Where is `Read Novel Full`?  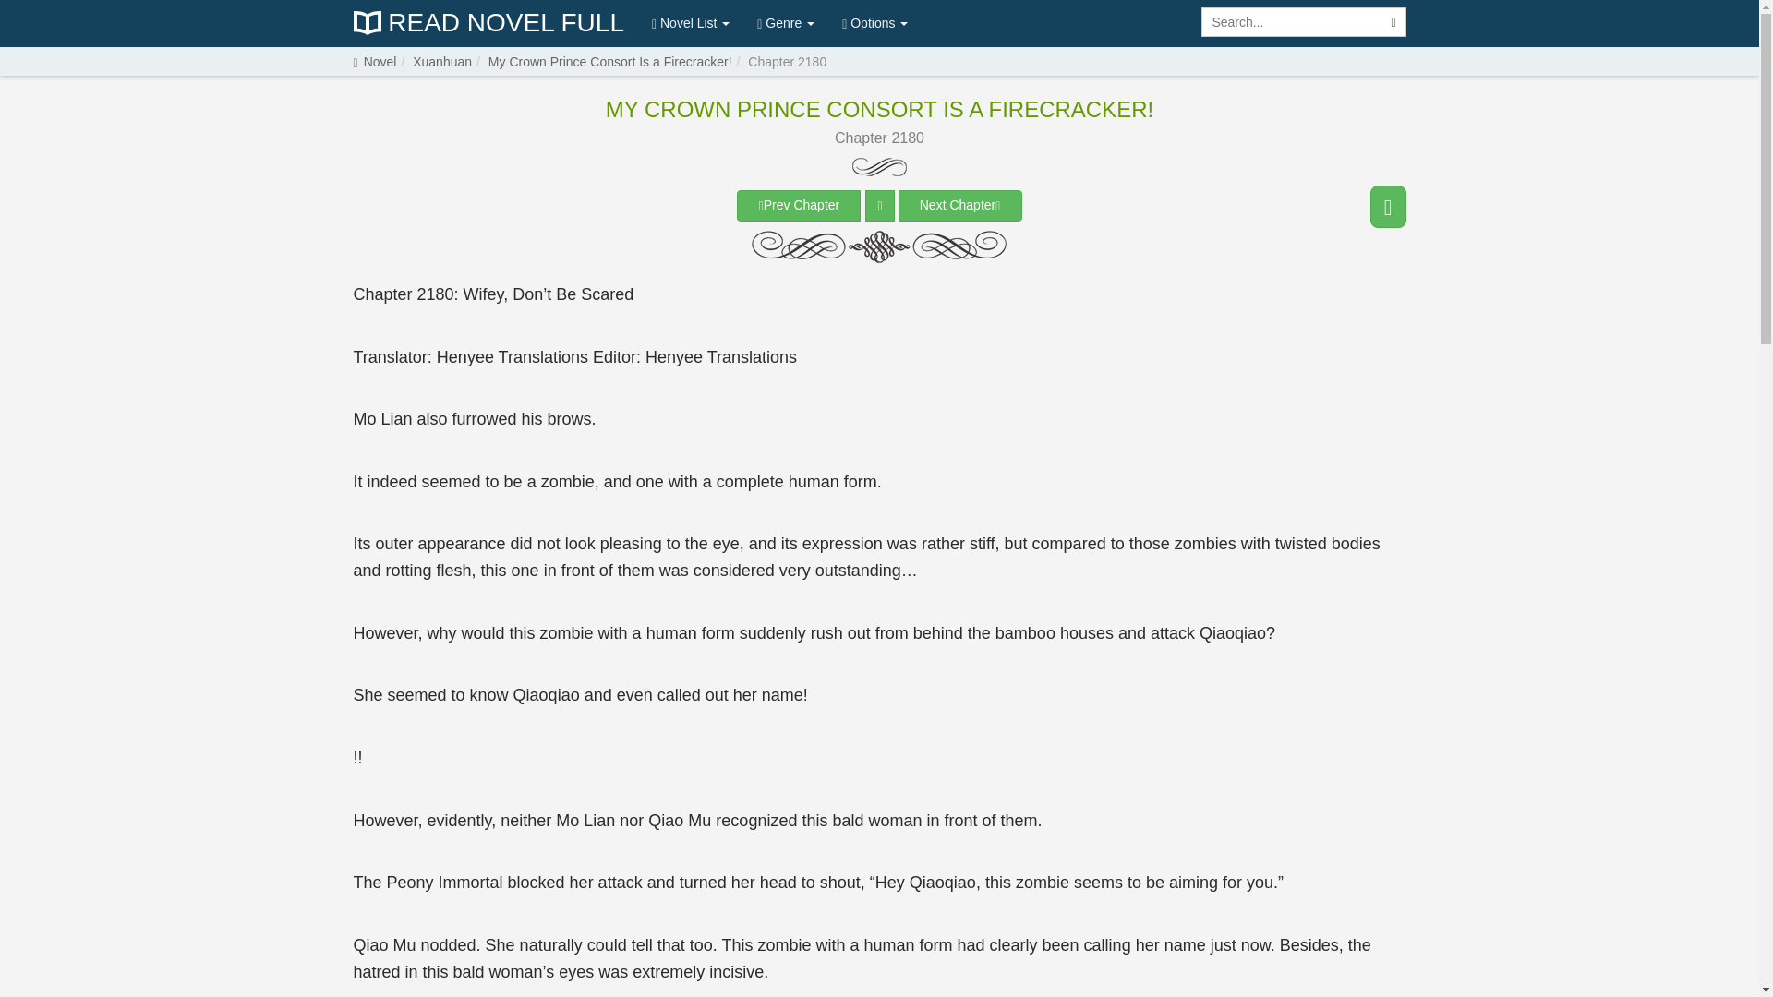 Read Novel Full is located at coordinates (488, 23).